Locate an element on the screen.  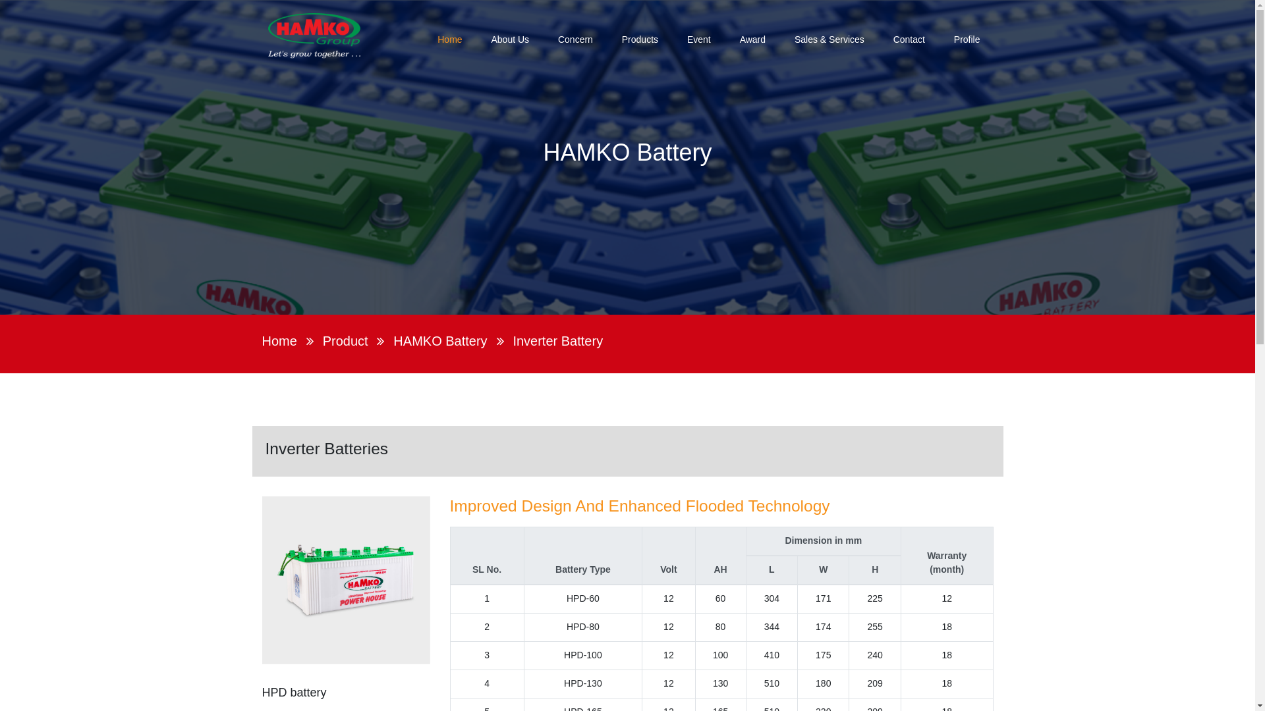
HAMKO Battery is located at coordinates (440, 341).